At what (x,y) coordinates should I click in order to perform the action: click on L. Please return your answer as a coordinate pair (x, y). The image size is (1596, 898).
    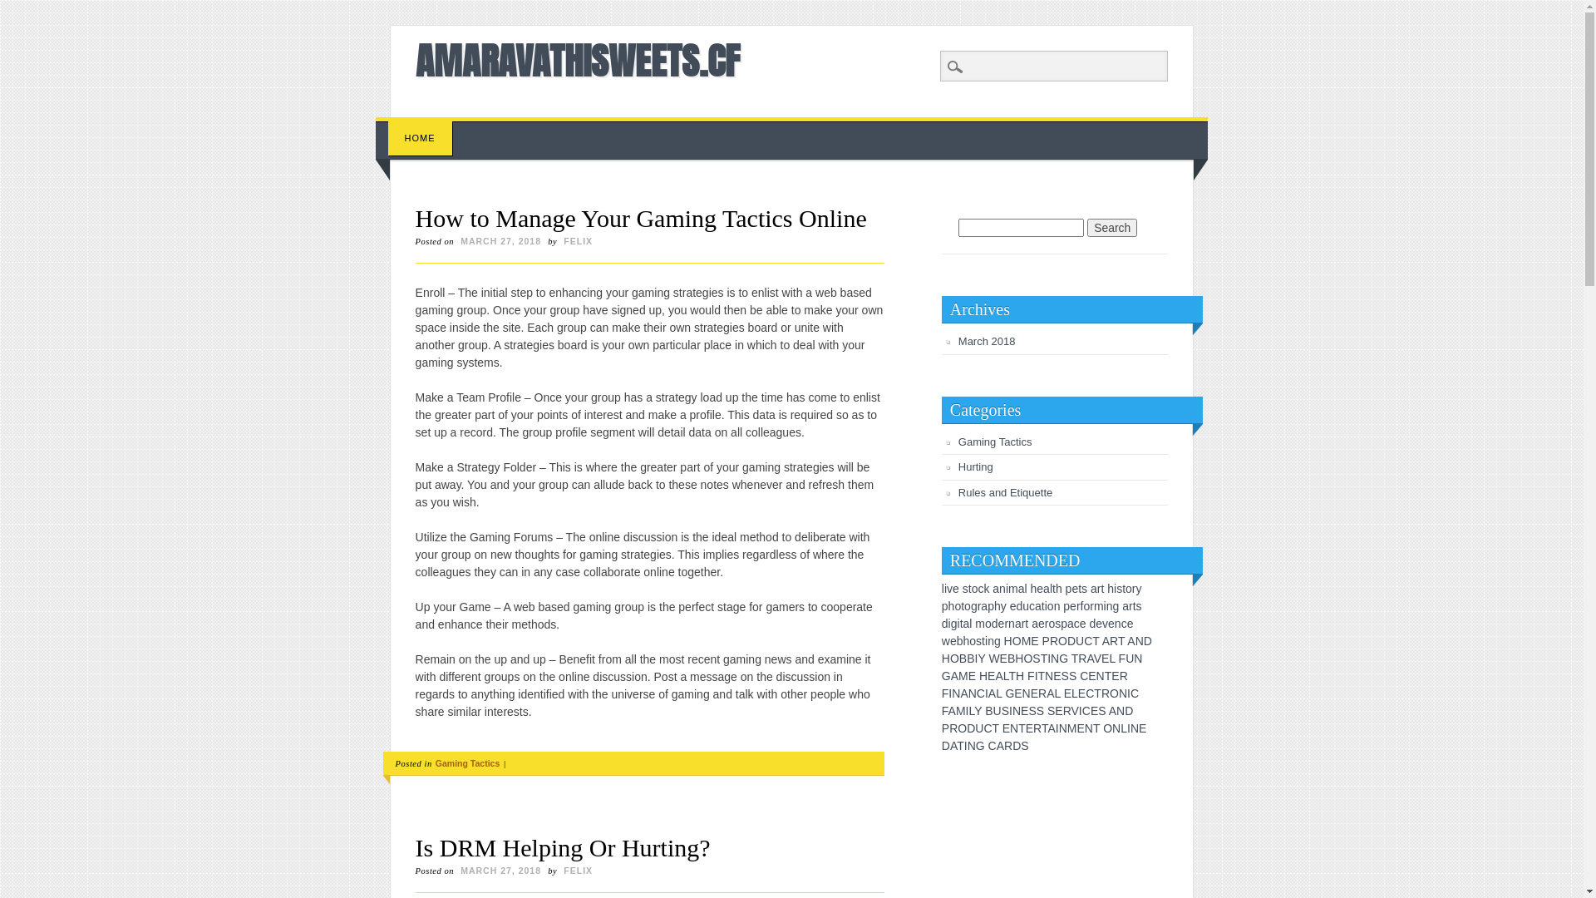
    Looking at the image, I should click on (971, 711).